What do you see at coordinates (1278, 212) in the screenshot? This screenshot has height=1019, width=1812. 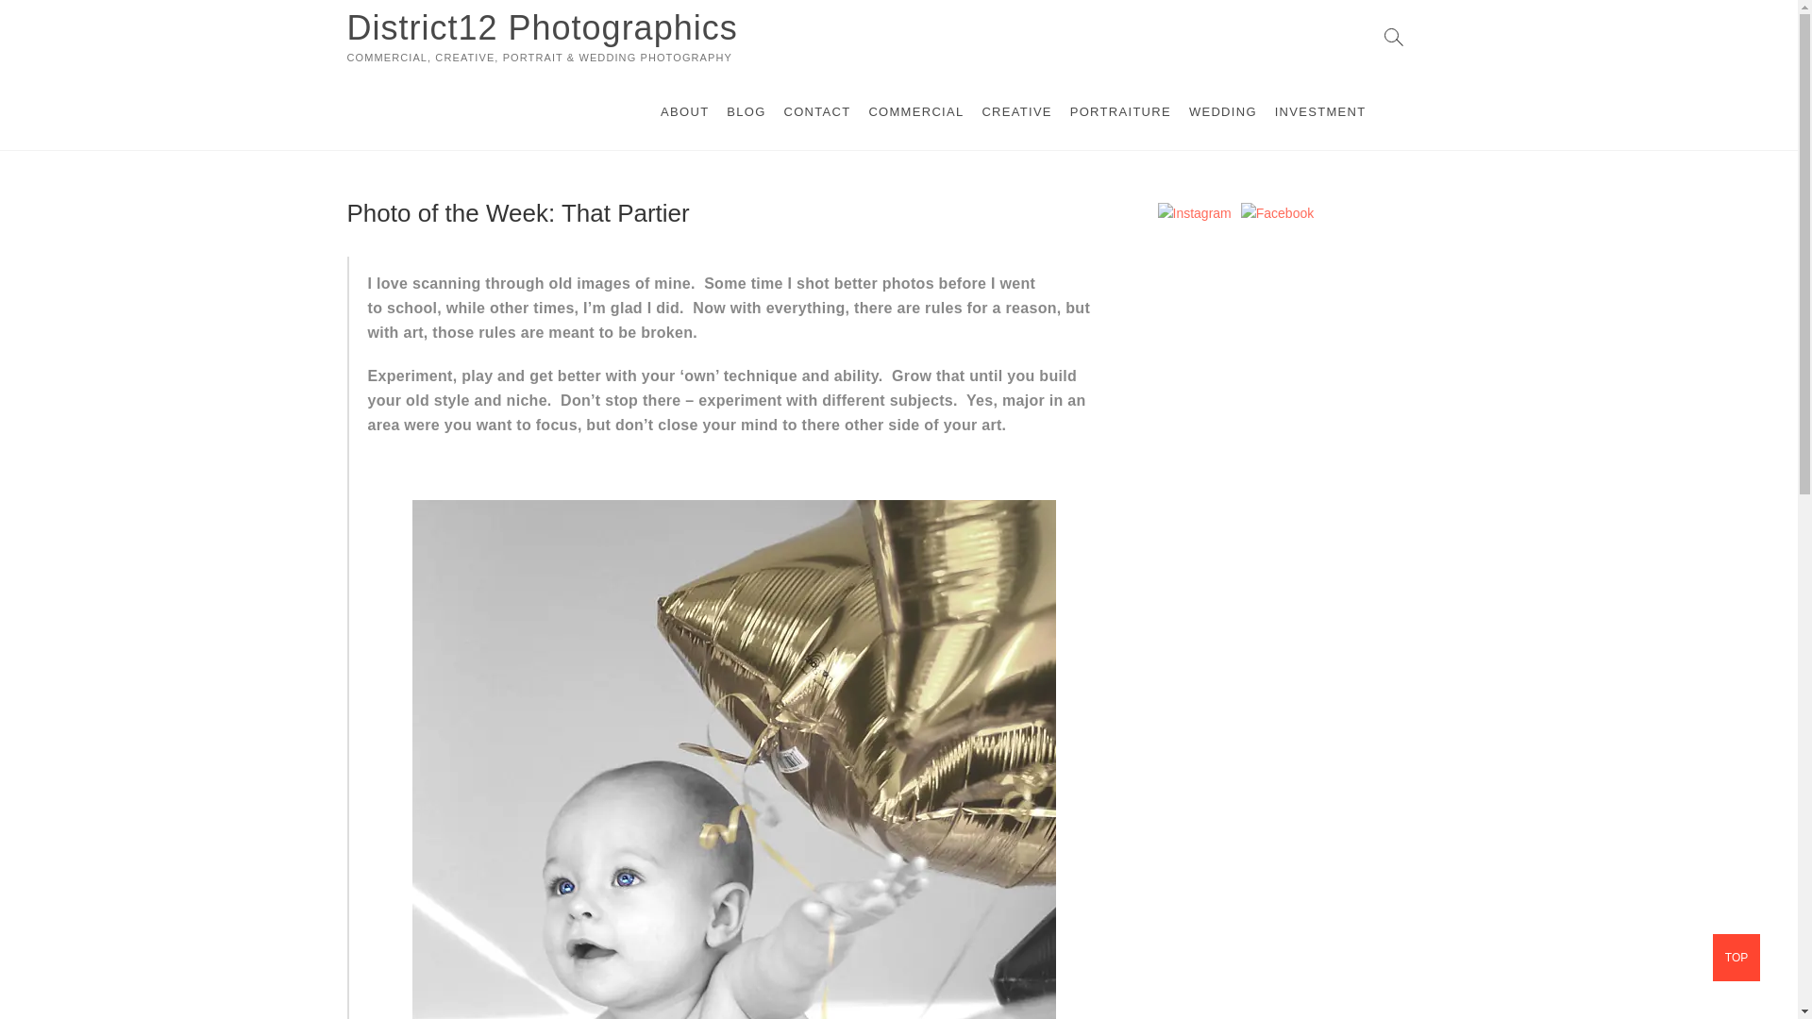 I see `District12 Photographics by MeeChelli Photography` at bounding box center [1278, 212].